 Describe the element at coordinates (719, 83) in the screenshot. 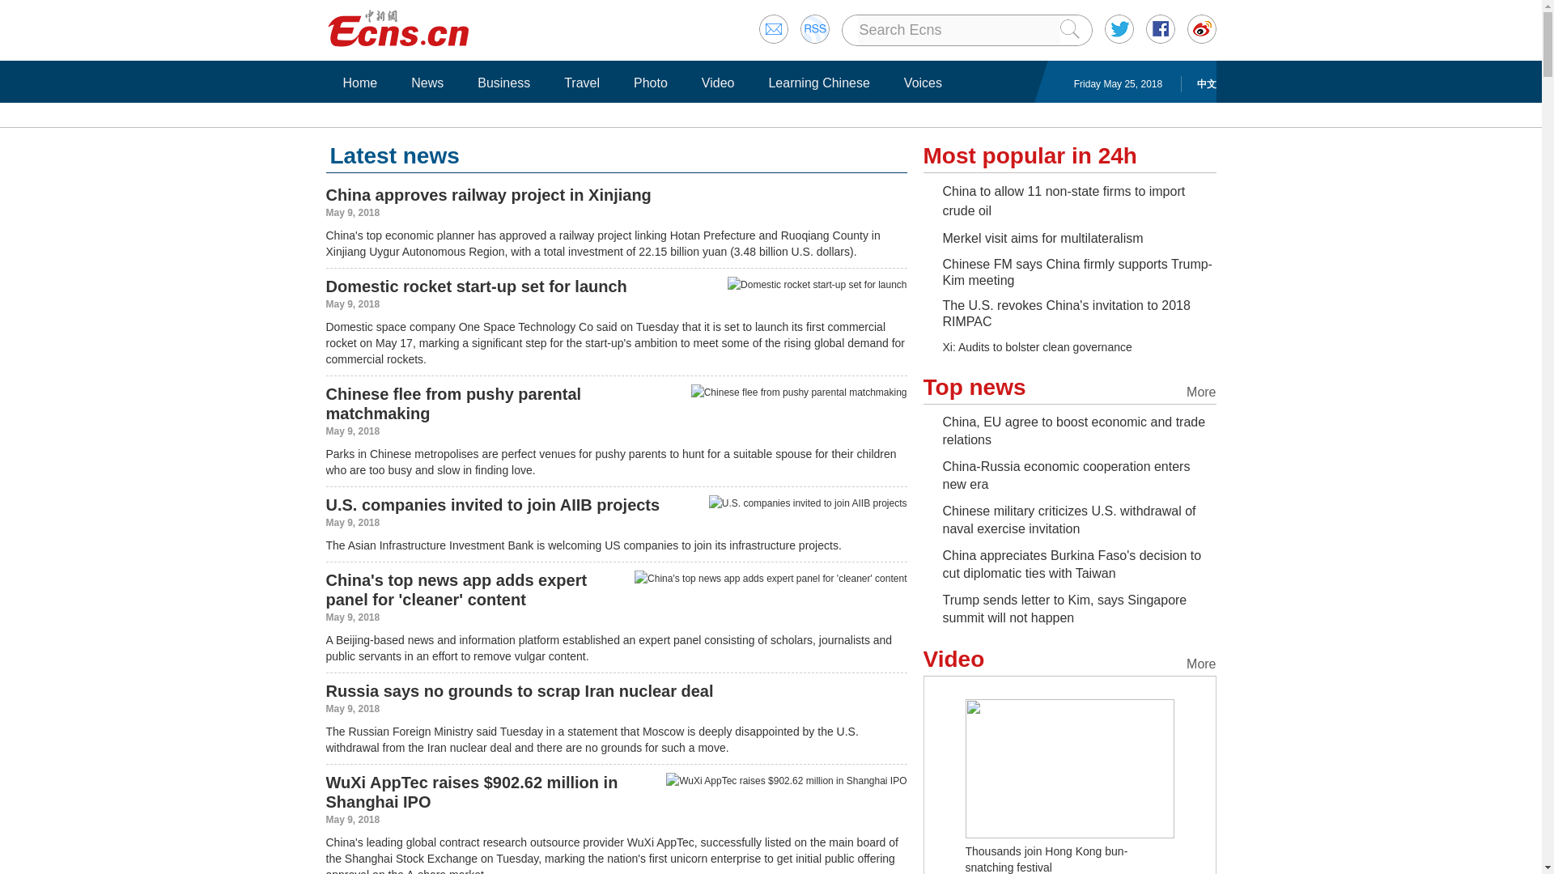

I see `Video` at that location.